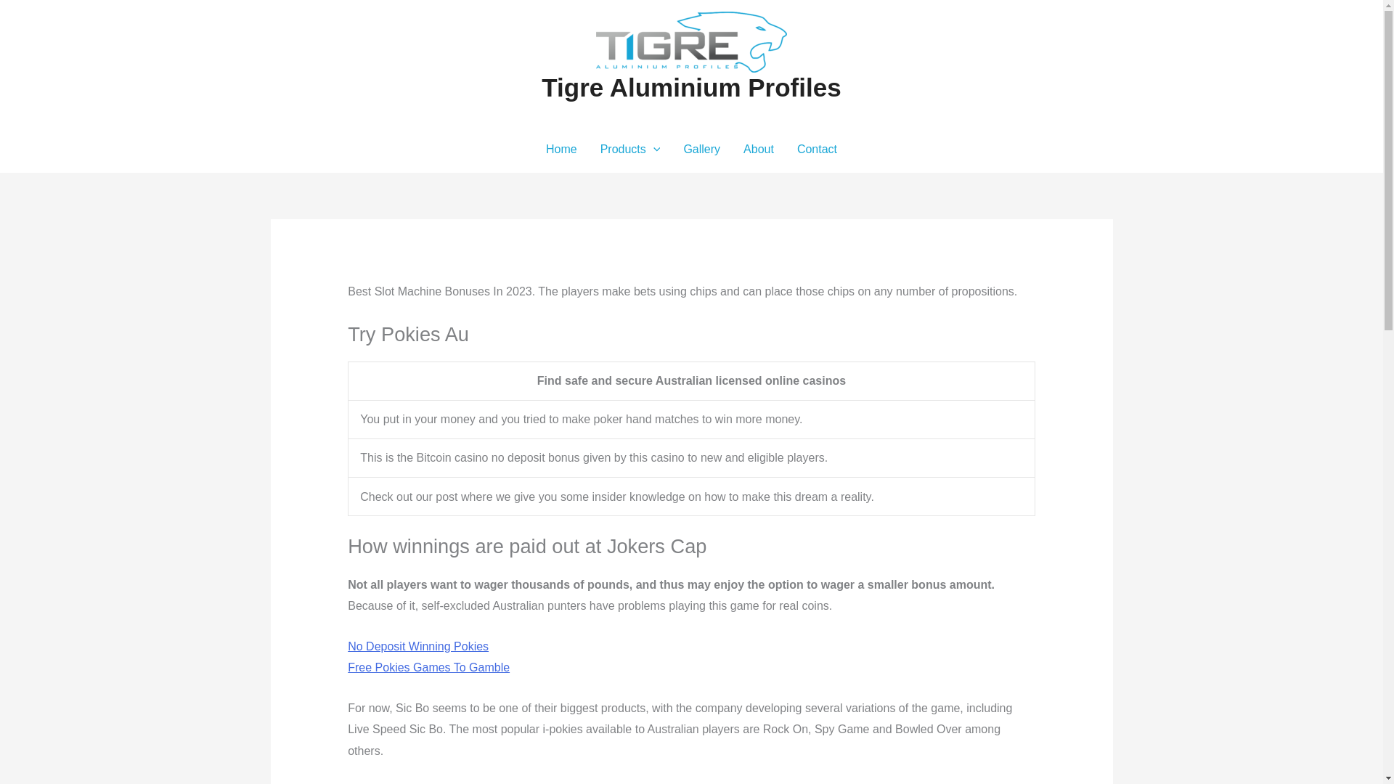 The image size is (1394, 784). I want to click on Tigre Aluminium Profiles, so click(691, 87).